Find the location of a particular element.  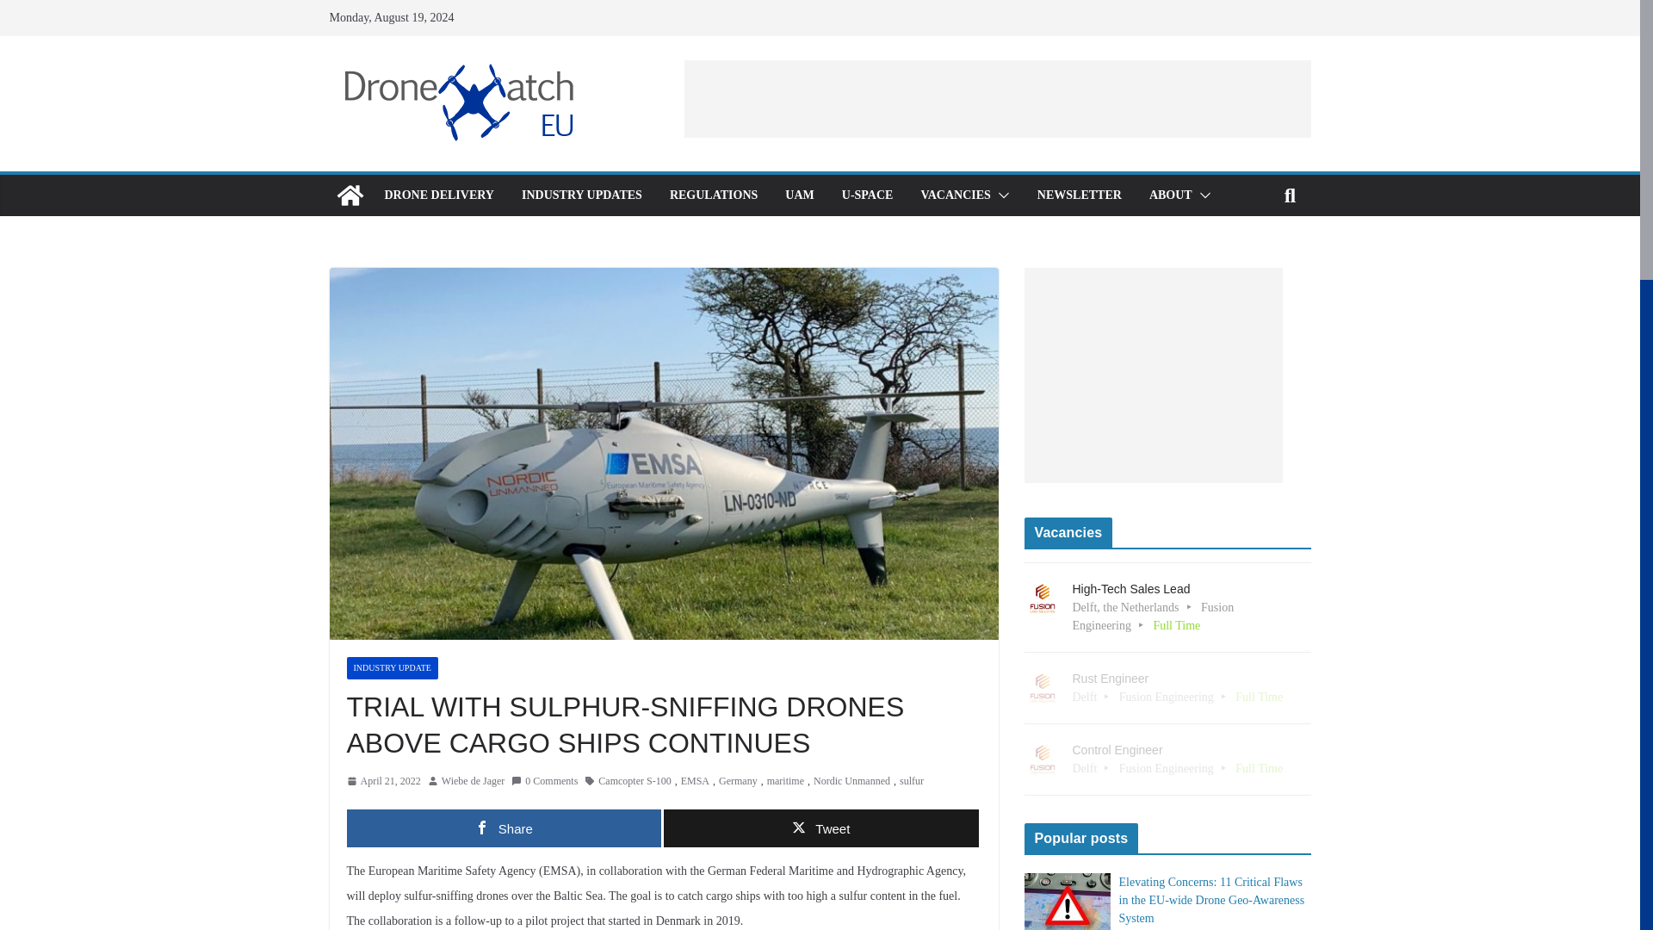

sulfur is located at coordinates (911, 782).